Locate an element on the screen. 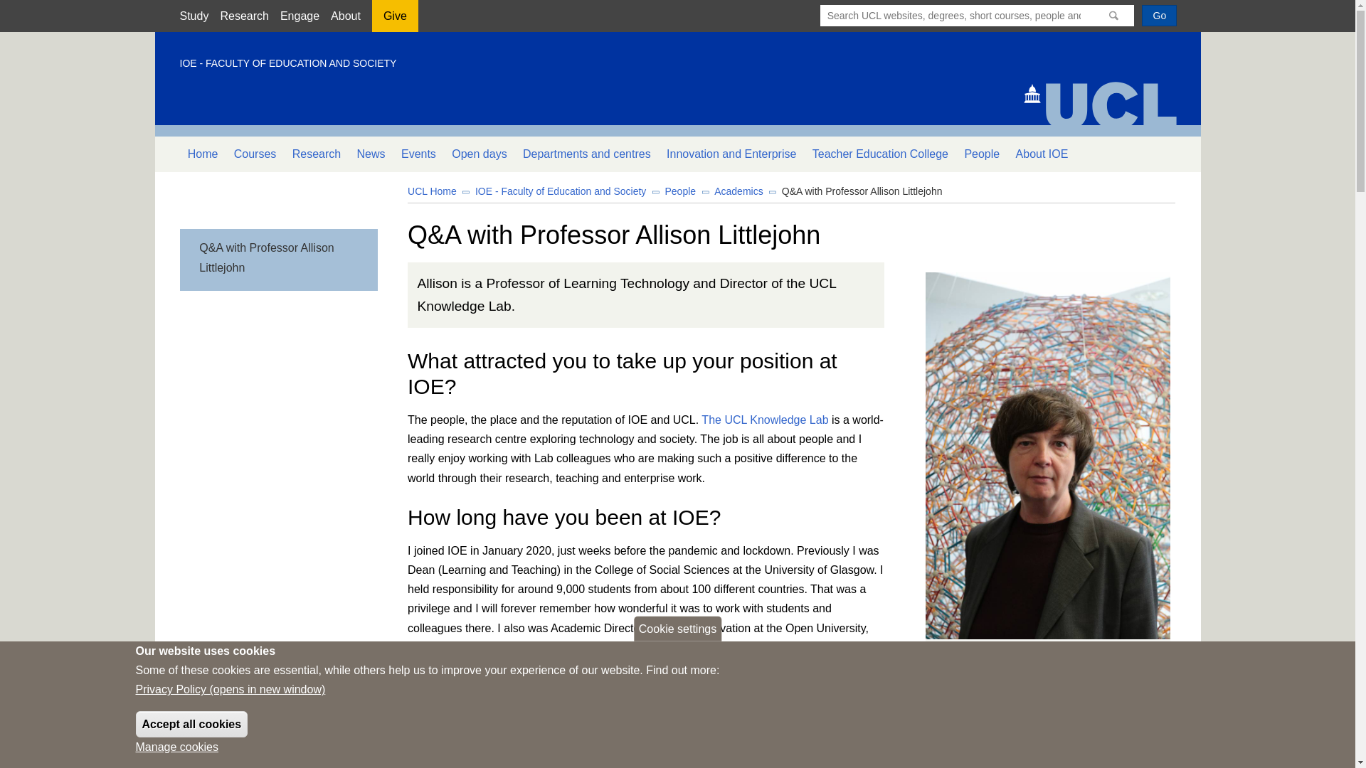 The height and width of the screenshot is (768, 1366). Go is located at coordinates (1159, 15).